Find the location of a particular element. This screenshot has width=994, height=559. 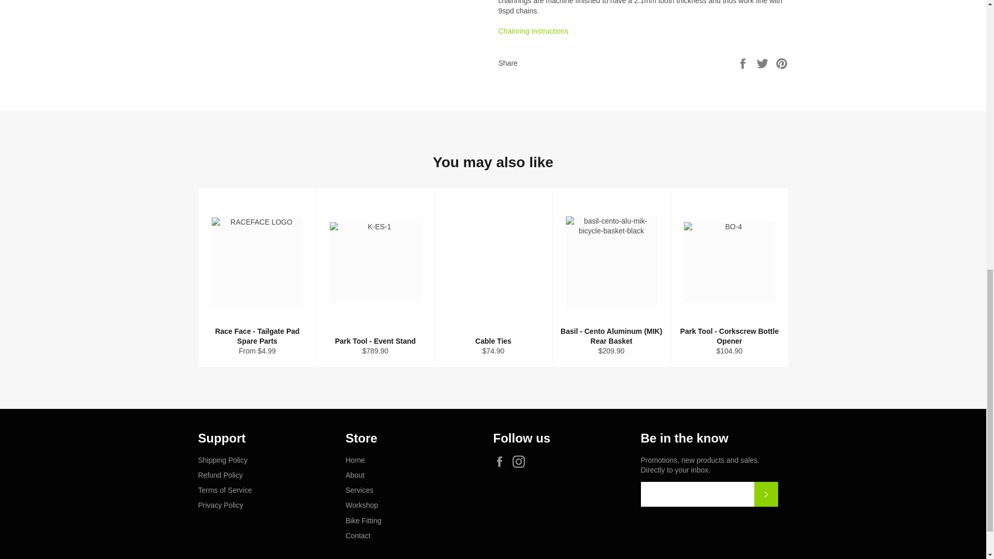

Hub Cycles on Instagram is located at coordinates (521, 462).